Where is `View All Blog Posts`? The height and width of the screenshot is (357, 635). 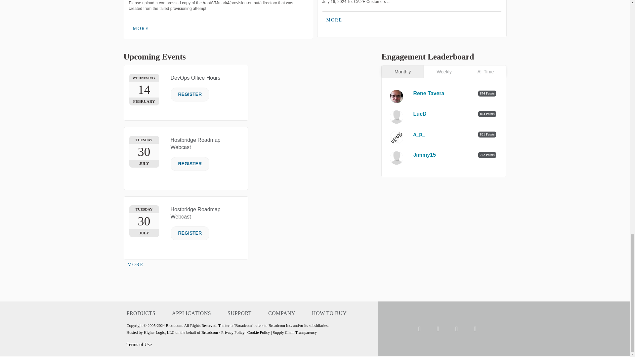 View All Blog Posts is located at coordinates (334, 20).